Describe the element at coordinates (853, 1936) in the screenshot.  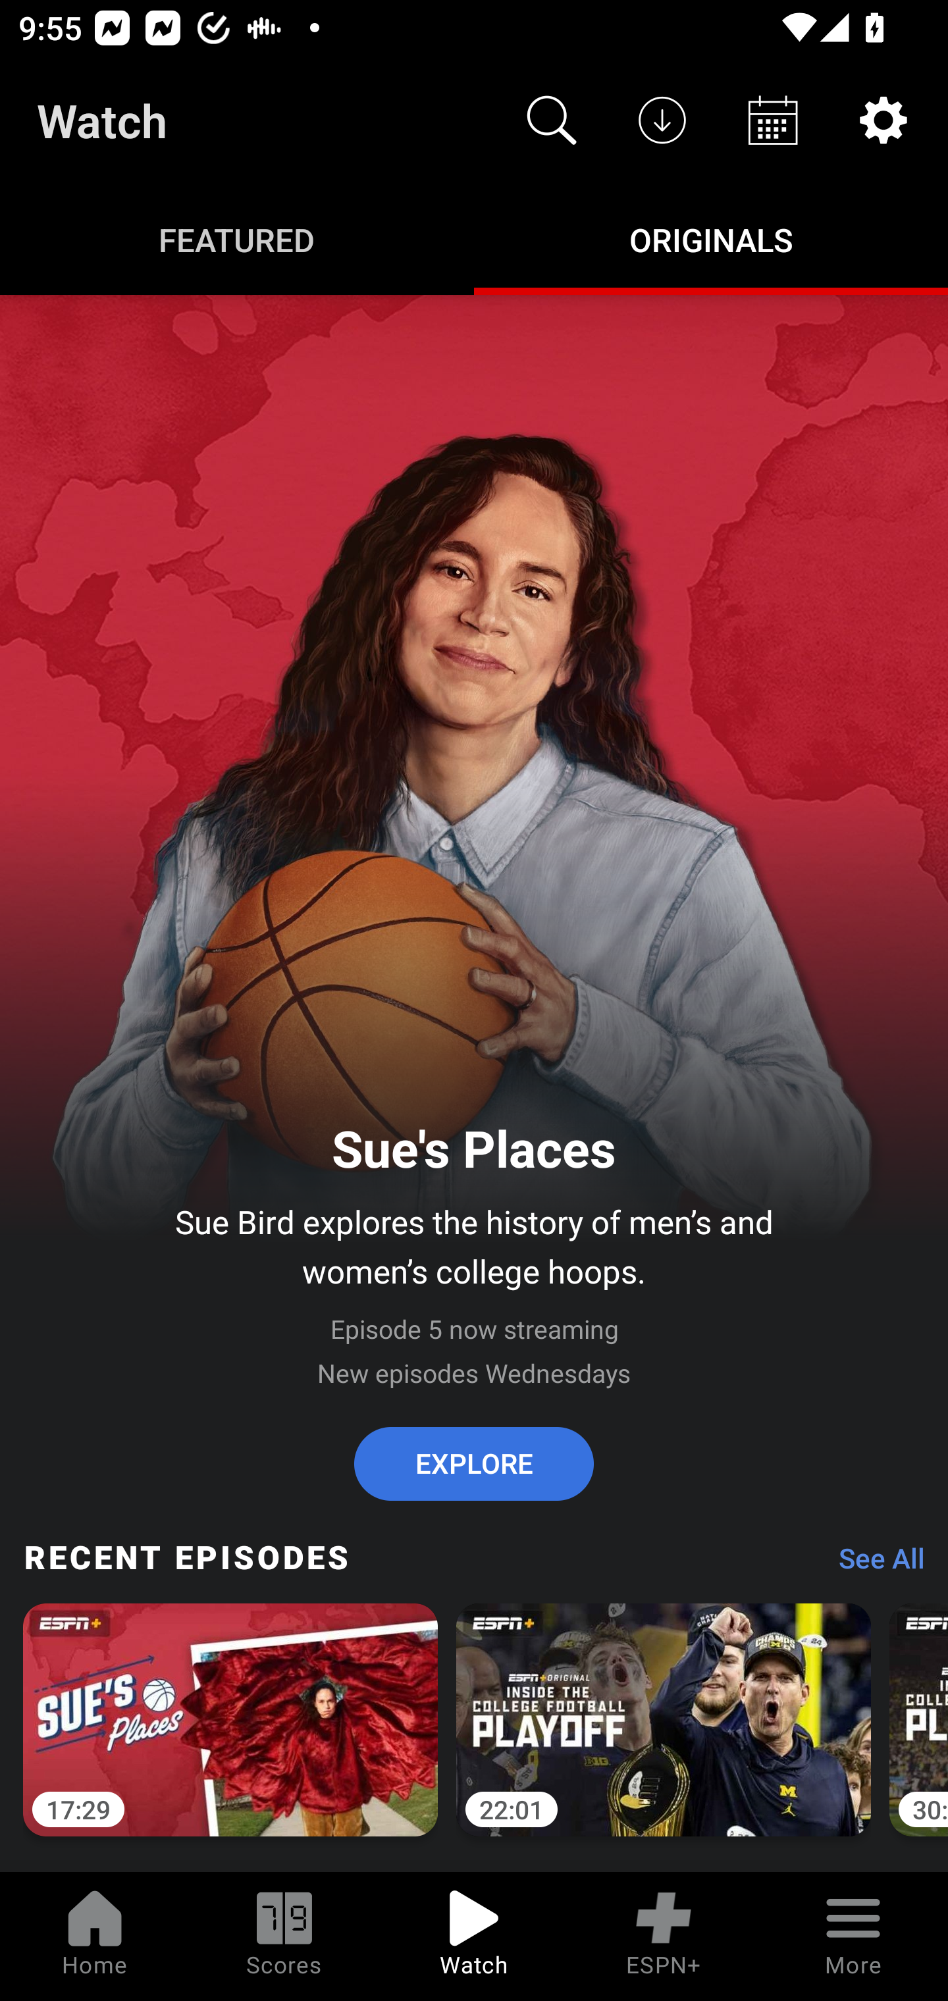
I see `More` at that location.